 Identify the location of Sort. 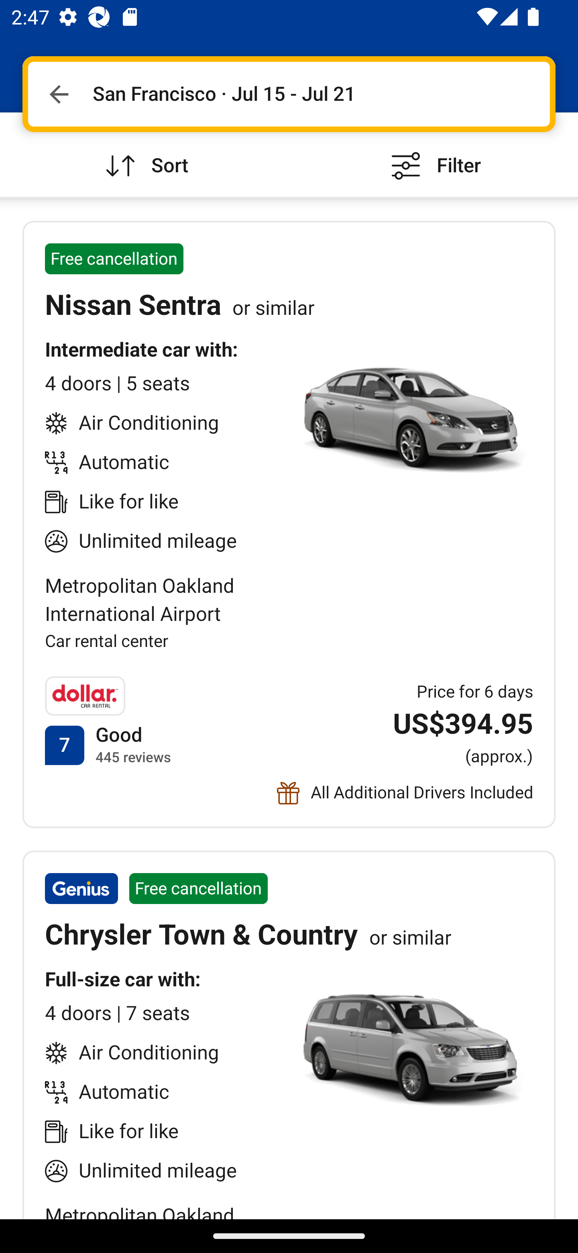
(144, 154).